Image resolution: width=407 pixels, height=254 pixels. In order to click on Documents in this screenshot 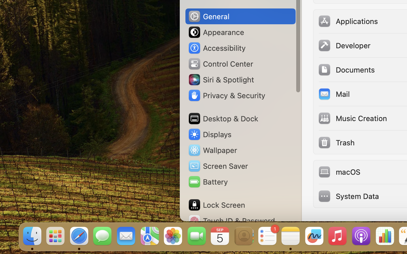, I will do `click(346, 69)`.